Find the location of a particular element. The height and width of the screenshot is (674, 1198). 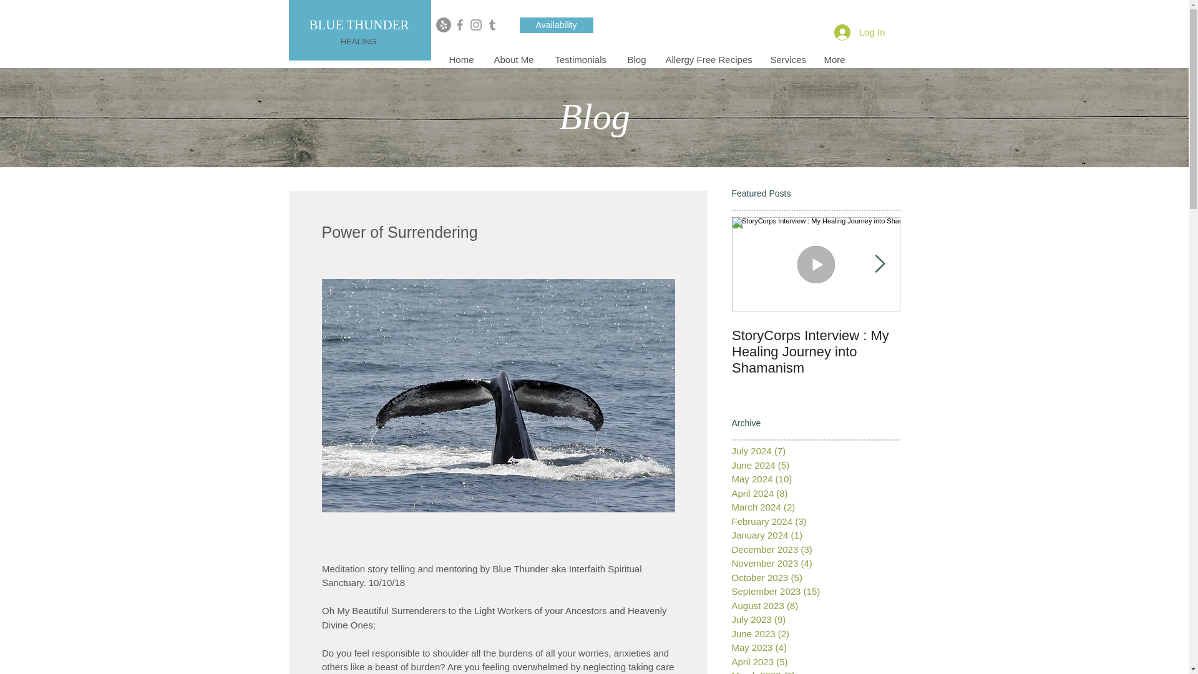

Log In is located at coordinates (859, 32).